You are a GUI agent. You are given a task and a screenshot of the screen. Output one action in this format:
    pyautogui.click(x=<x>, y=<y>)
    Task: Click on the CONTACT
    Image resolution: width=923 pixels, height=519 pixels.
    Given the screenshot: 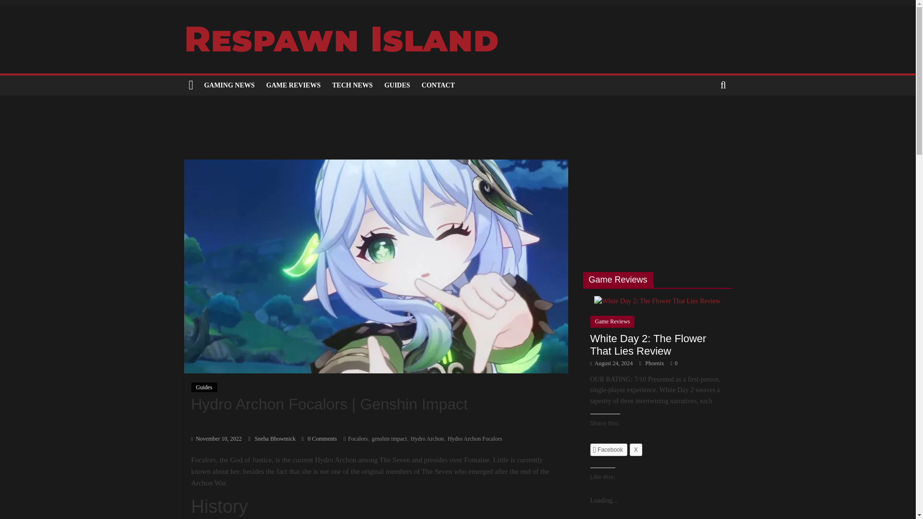 What is the action you would take?
    pyautogui.click(x=438, y=85)
    